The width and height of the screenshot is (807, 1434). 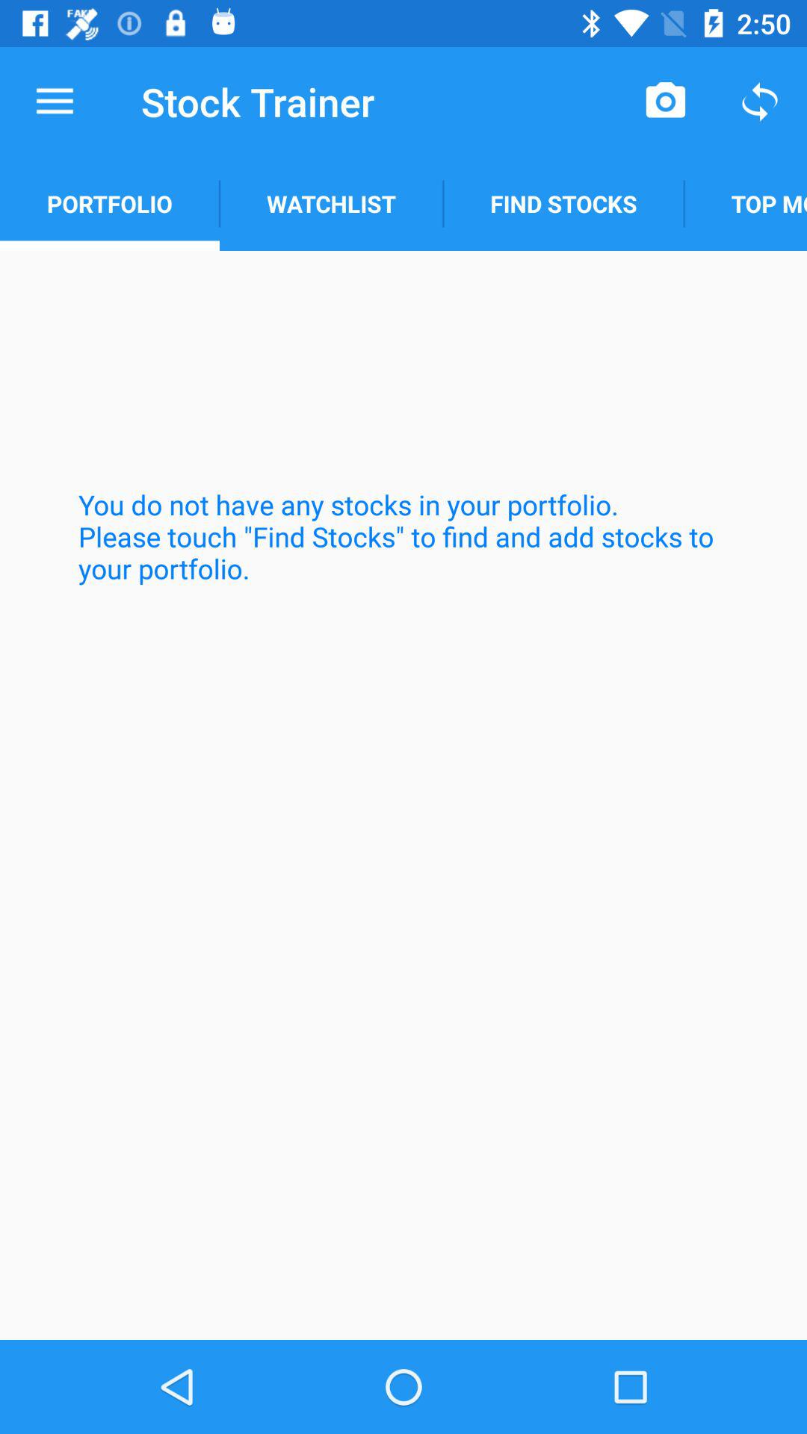 I want to click on turn off the watchlist item, so click(x=331, y=203).